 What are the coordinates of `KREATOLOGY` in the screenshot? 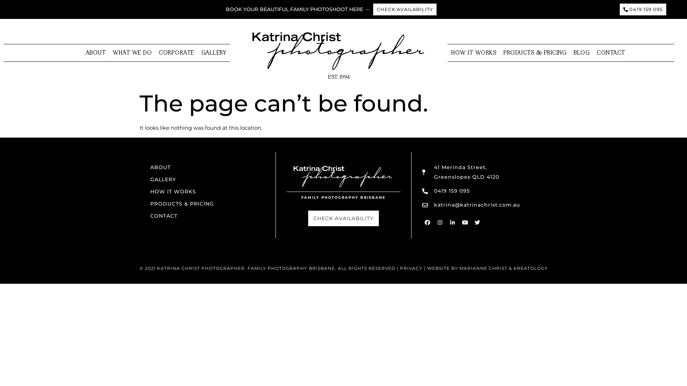 It's located at (530, 268).